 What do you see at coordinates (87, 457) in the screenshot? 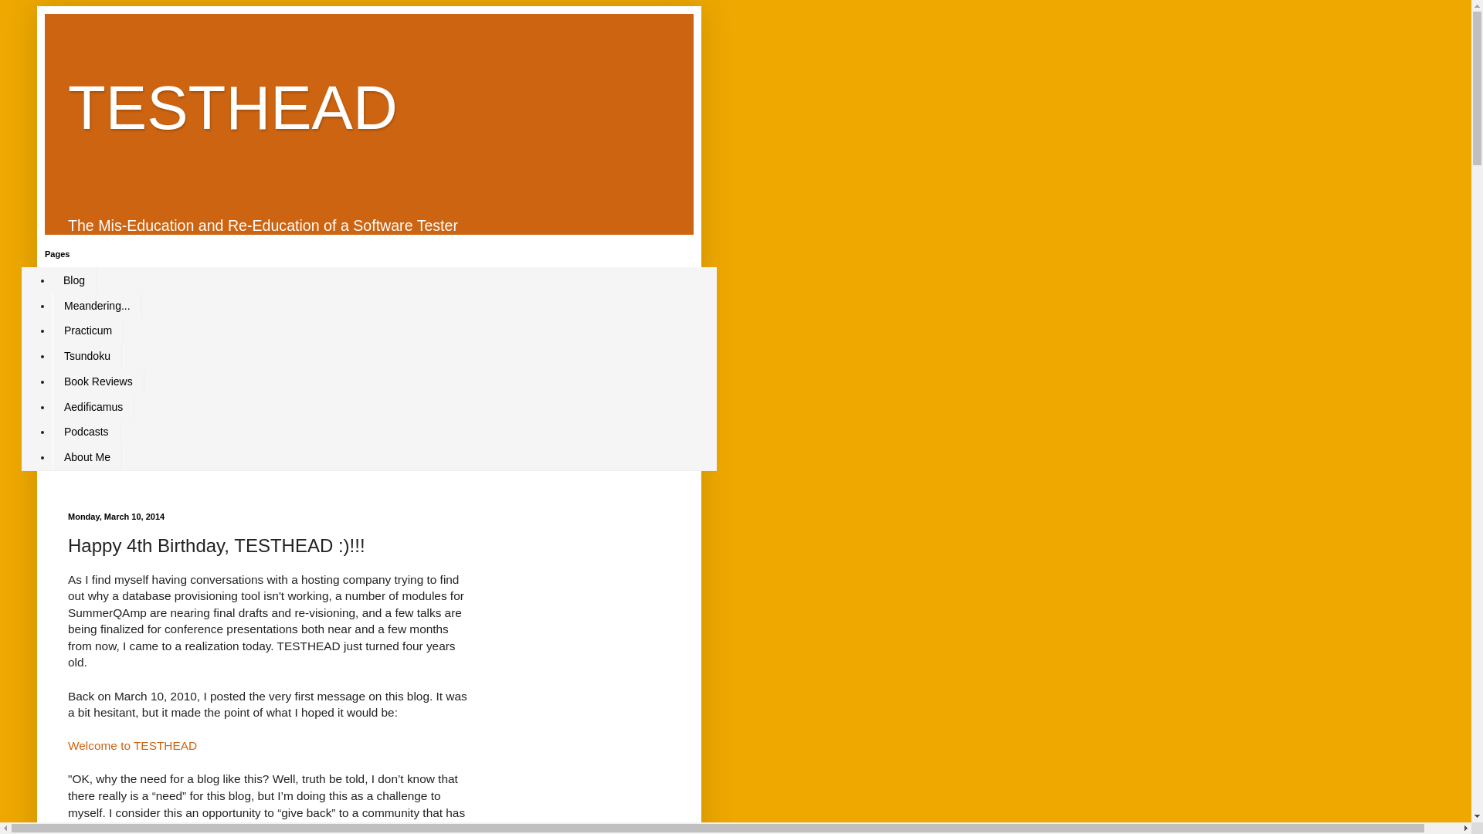
I see `About Me` at bounding box center [87, 457].